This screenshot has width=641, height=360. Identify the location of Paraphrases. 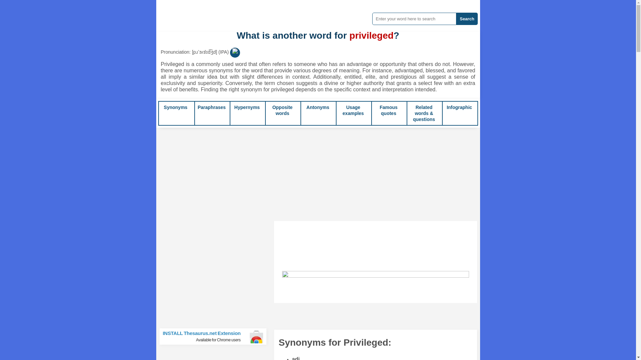
(211, 107).